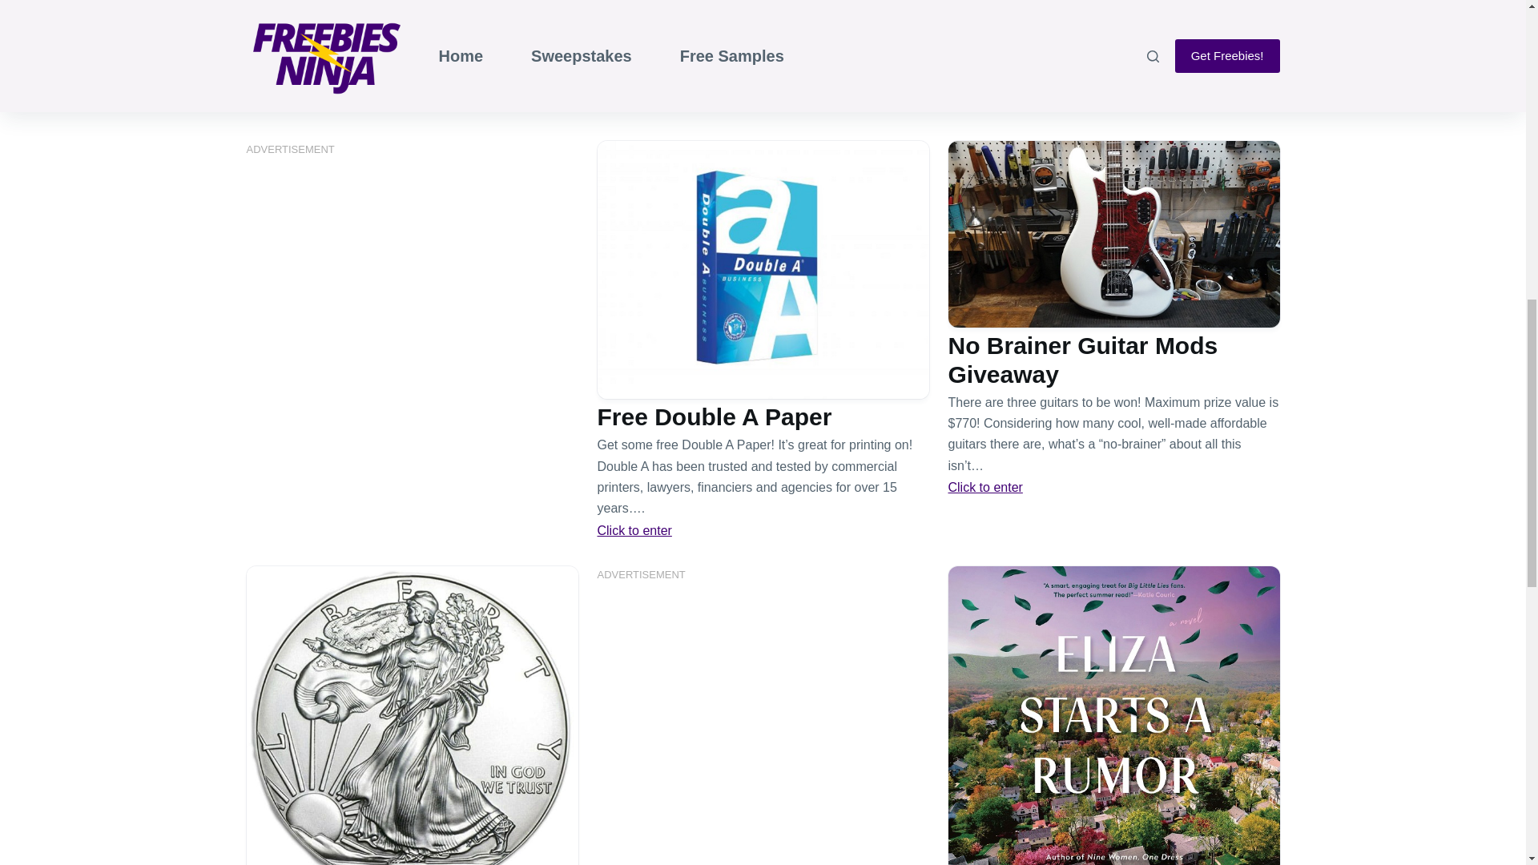 This screenshot has width=1538, height=865. I want to click on No Brainer Guitar Mods Giveaway, so click(1083, 359).